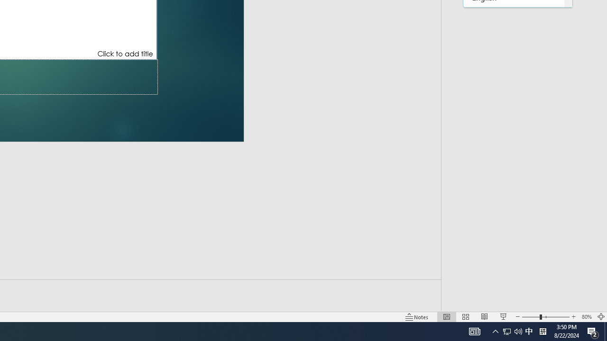  I want to click on Zoom 80%, so click(586, 316).